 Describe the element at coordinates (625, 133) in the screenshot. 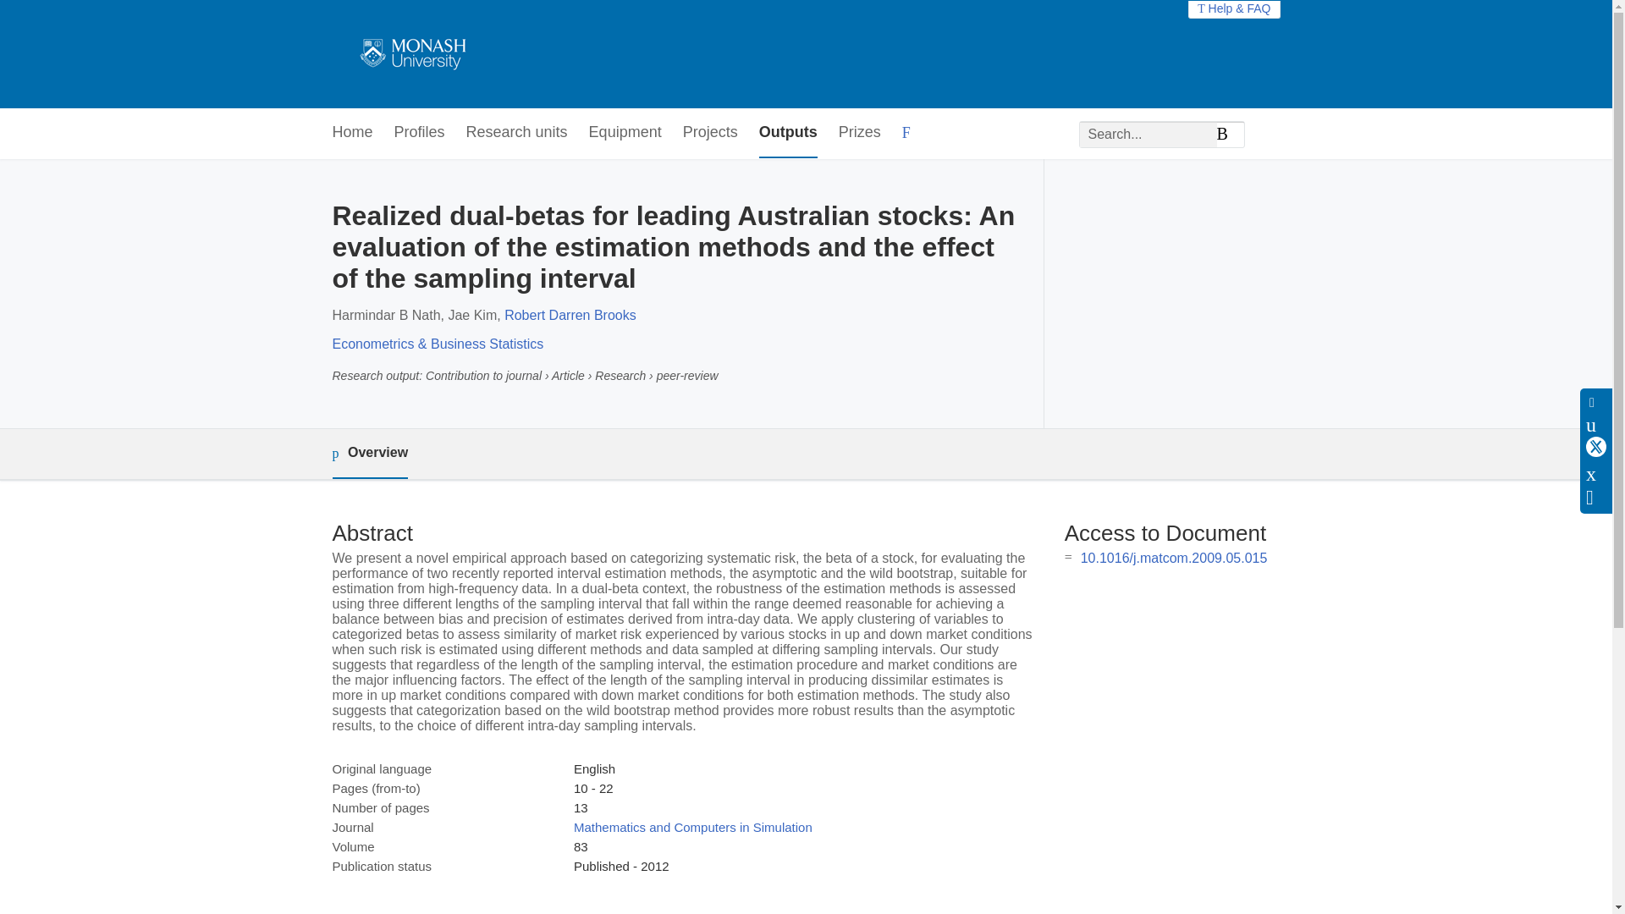

I see `Equipment` at that location.